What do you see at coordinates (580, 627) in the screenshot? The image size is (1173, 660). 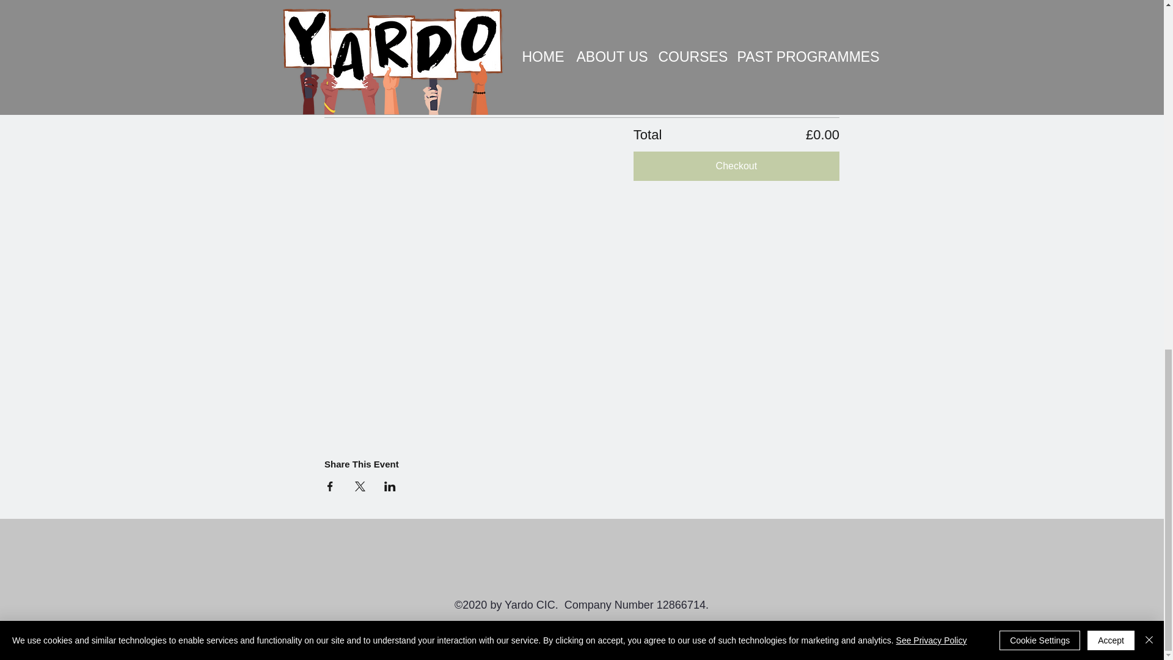 I see `Privacy Policy` at bounding box center [580, 627].